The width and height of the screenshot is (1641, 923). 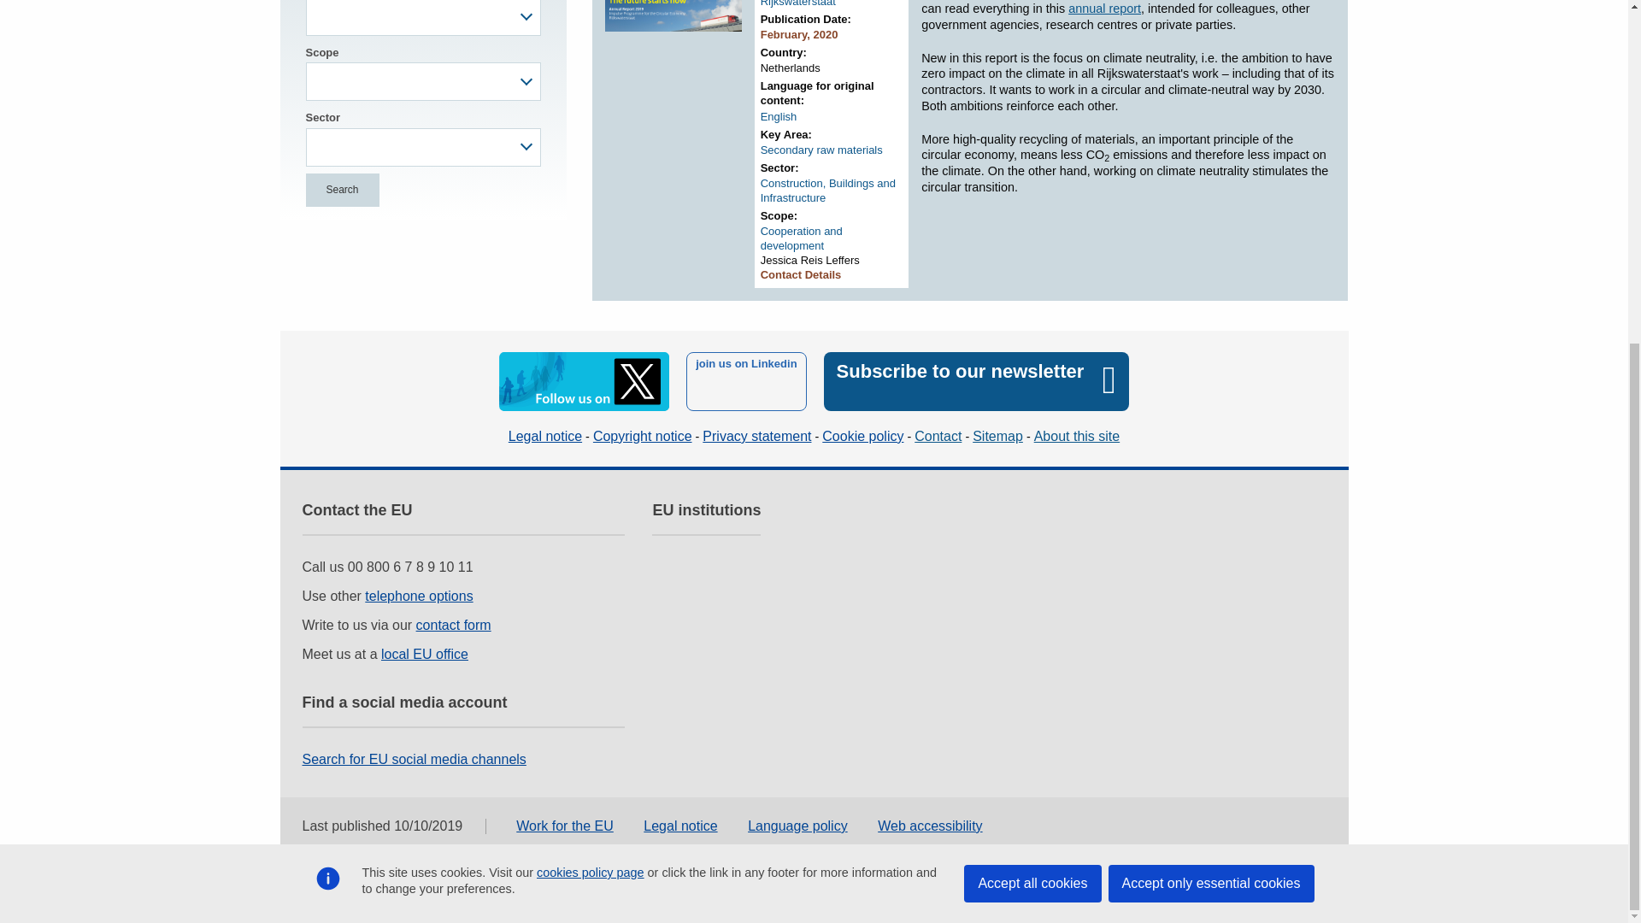 I want to click on Accept only essential cookies, so click(x=1210, y=344).